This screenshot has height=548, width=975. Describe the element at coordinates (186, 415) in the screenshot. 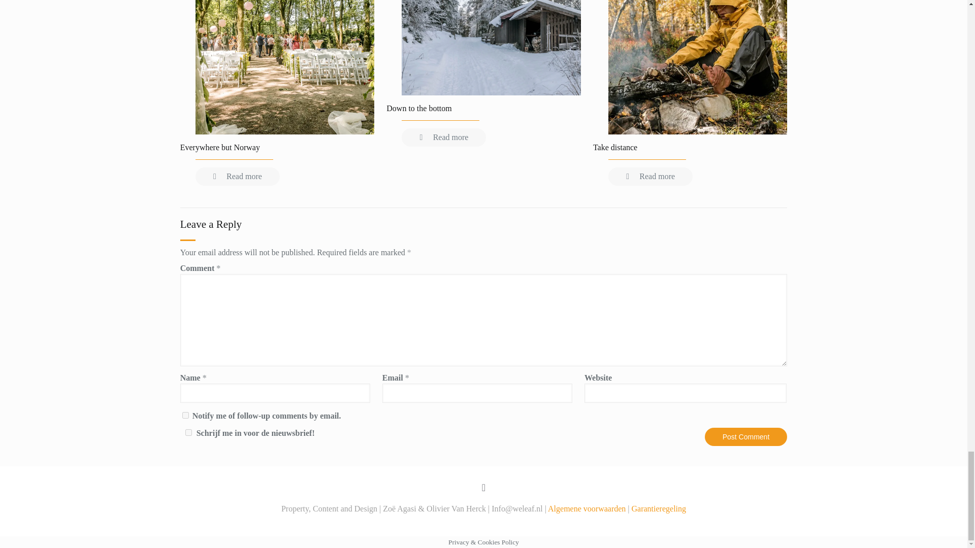

I see `subscribe` at that location.